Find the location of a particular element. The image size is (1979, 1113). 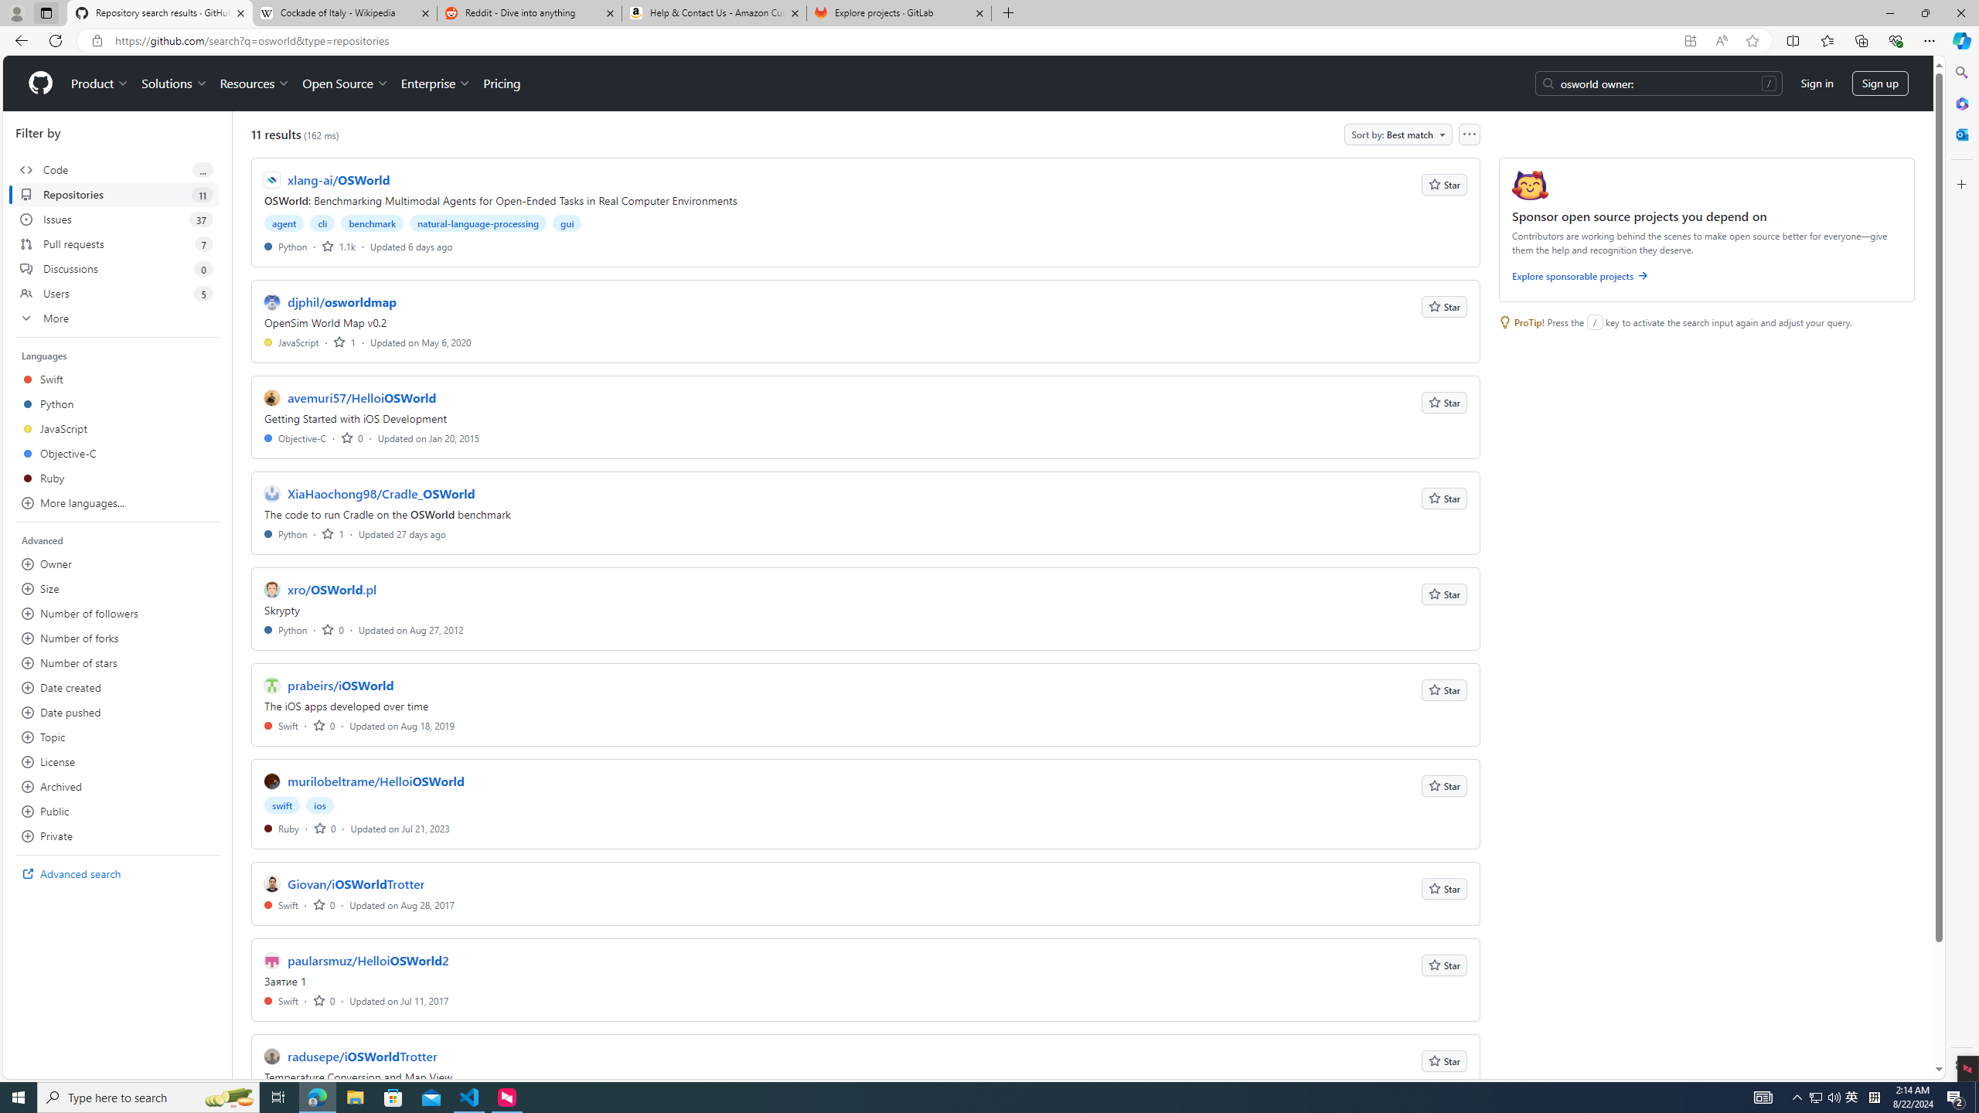

0 stars is located at coordinates (325, 1000).